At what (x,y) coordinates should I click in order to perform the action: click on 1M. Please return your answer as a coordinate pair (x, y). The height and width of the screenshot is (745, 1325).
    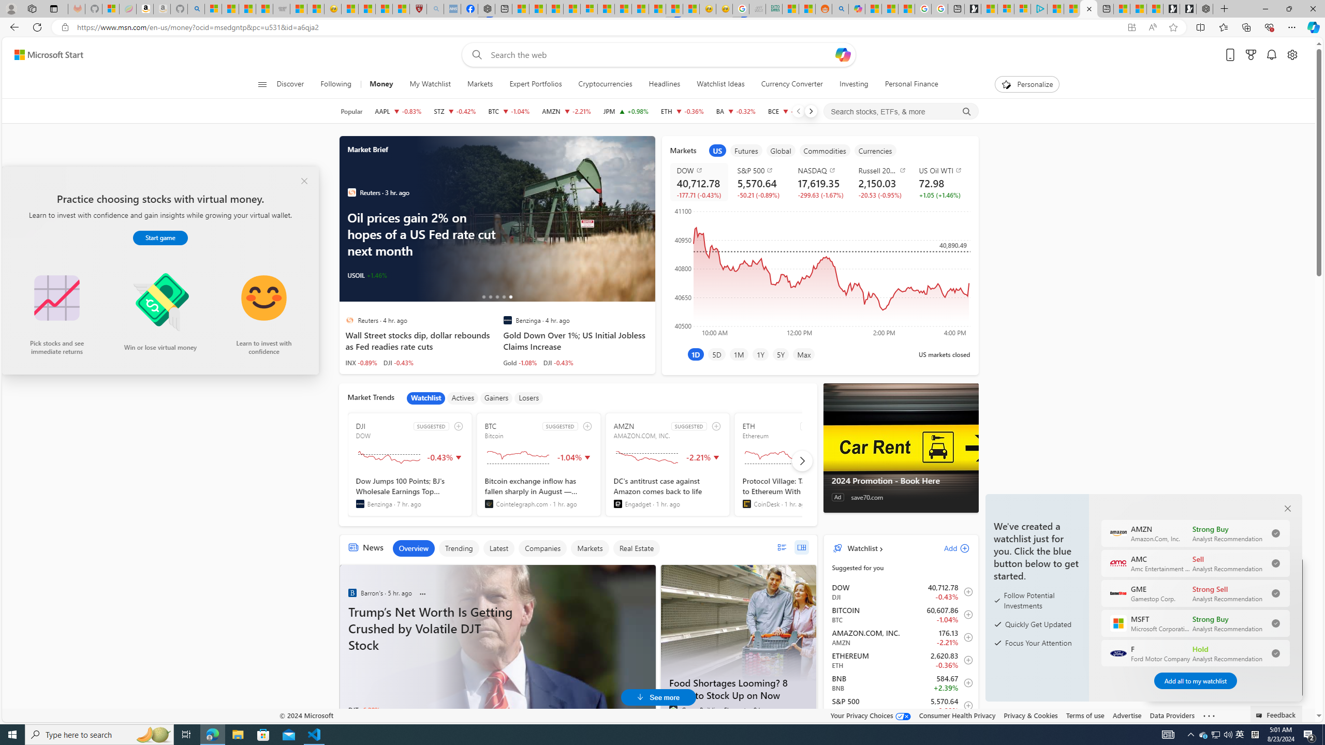
    Looking at the image, I should click on (739, 354).